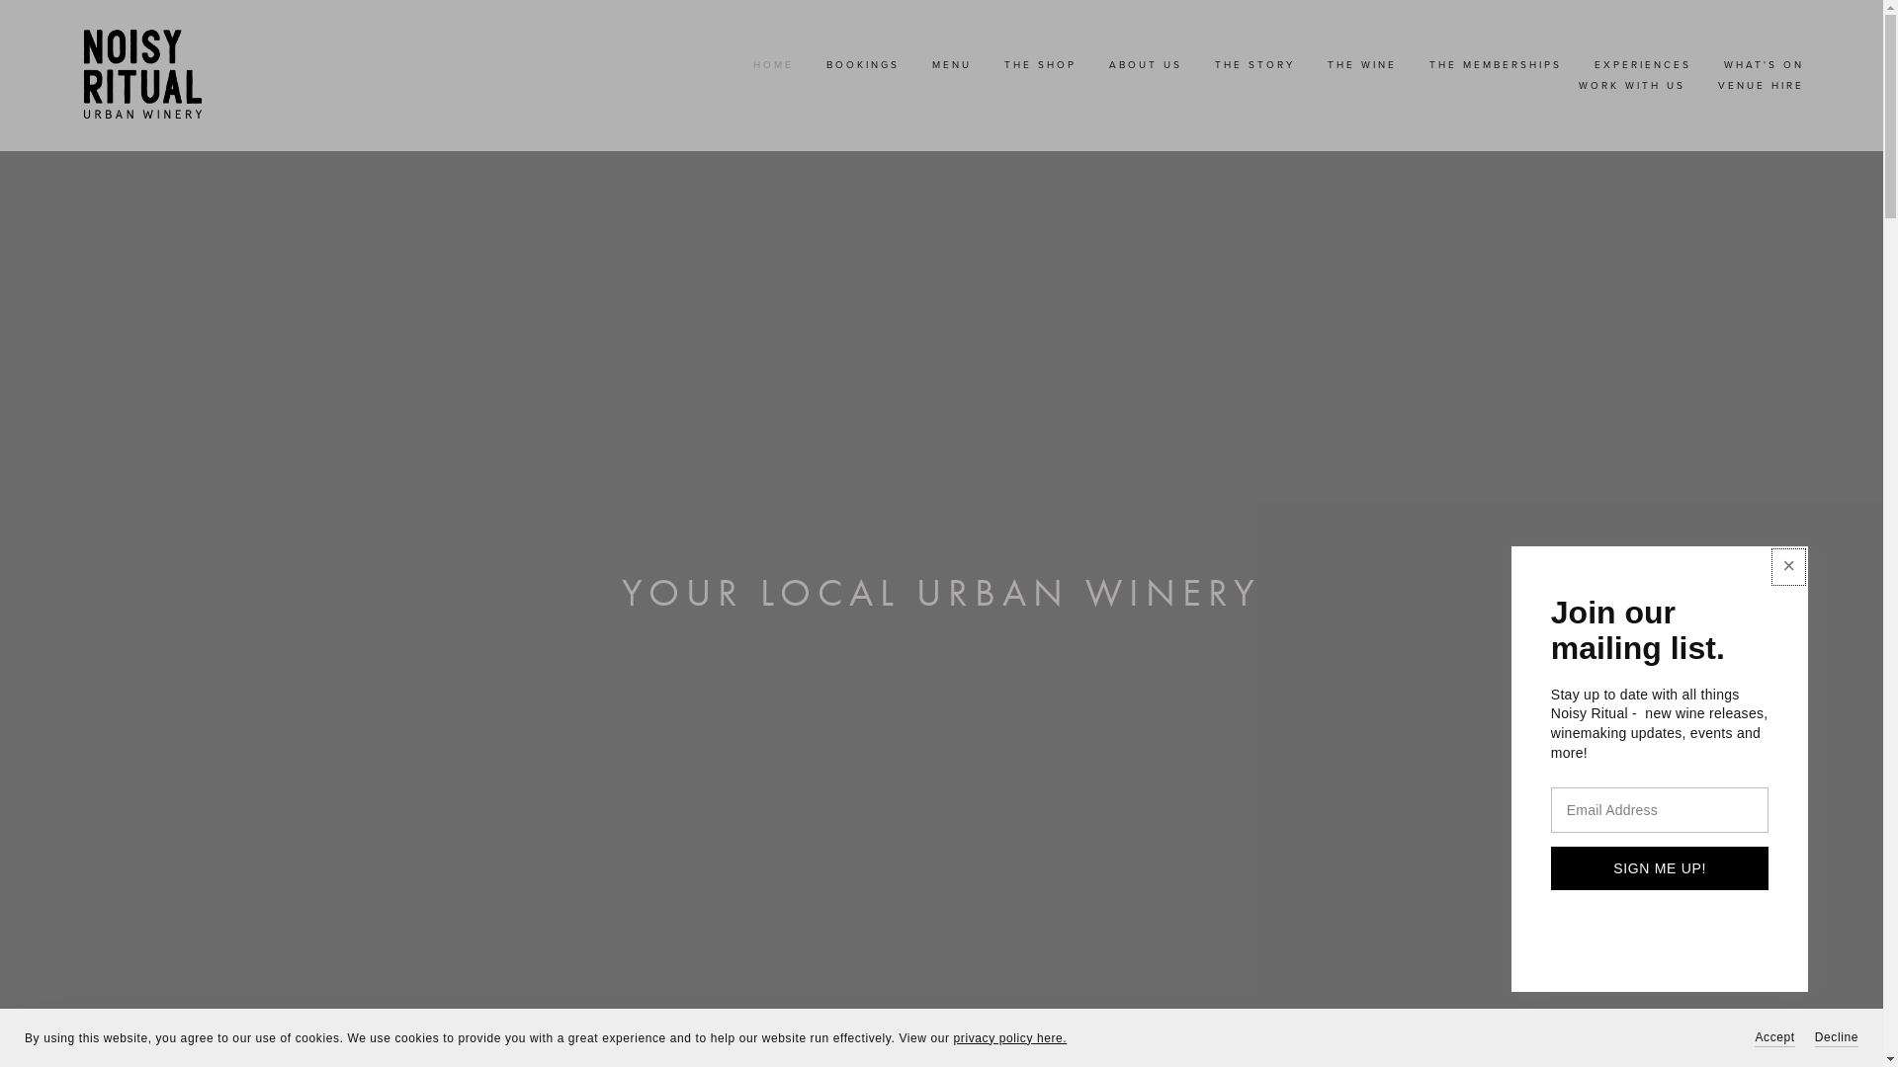 This screenshot has height=1067, width=1898. Describe the element at coordinates (1146, 64) in the screenshot. I see `ABOUT US` at that location.